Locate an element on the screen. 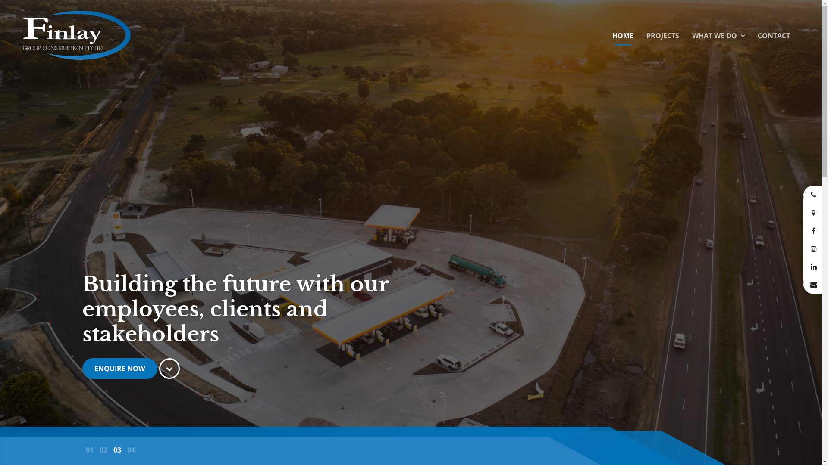 This screenshot has height=465, width=828. CONTACT is located at coordinates (774, 36).